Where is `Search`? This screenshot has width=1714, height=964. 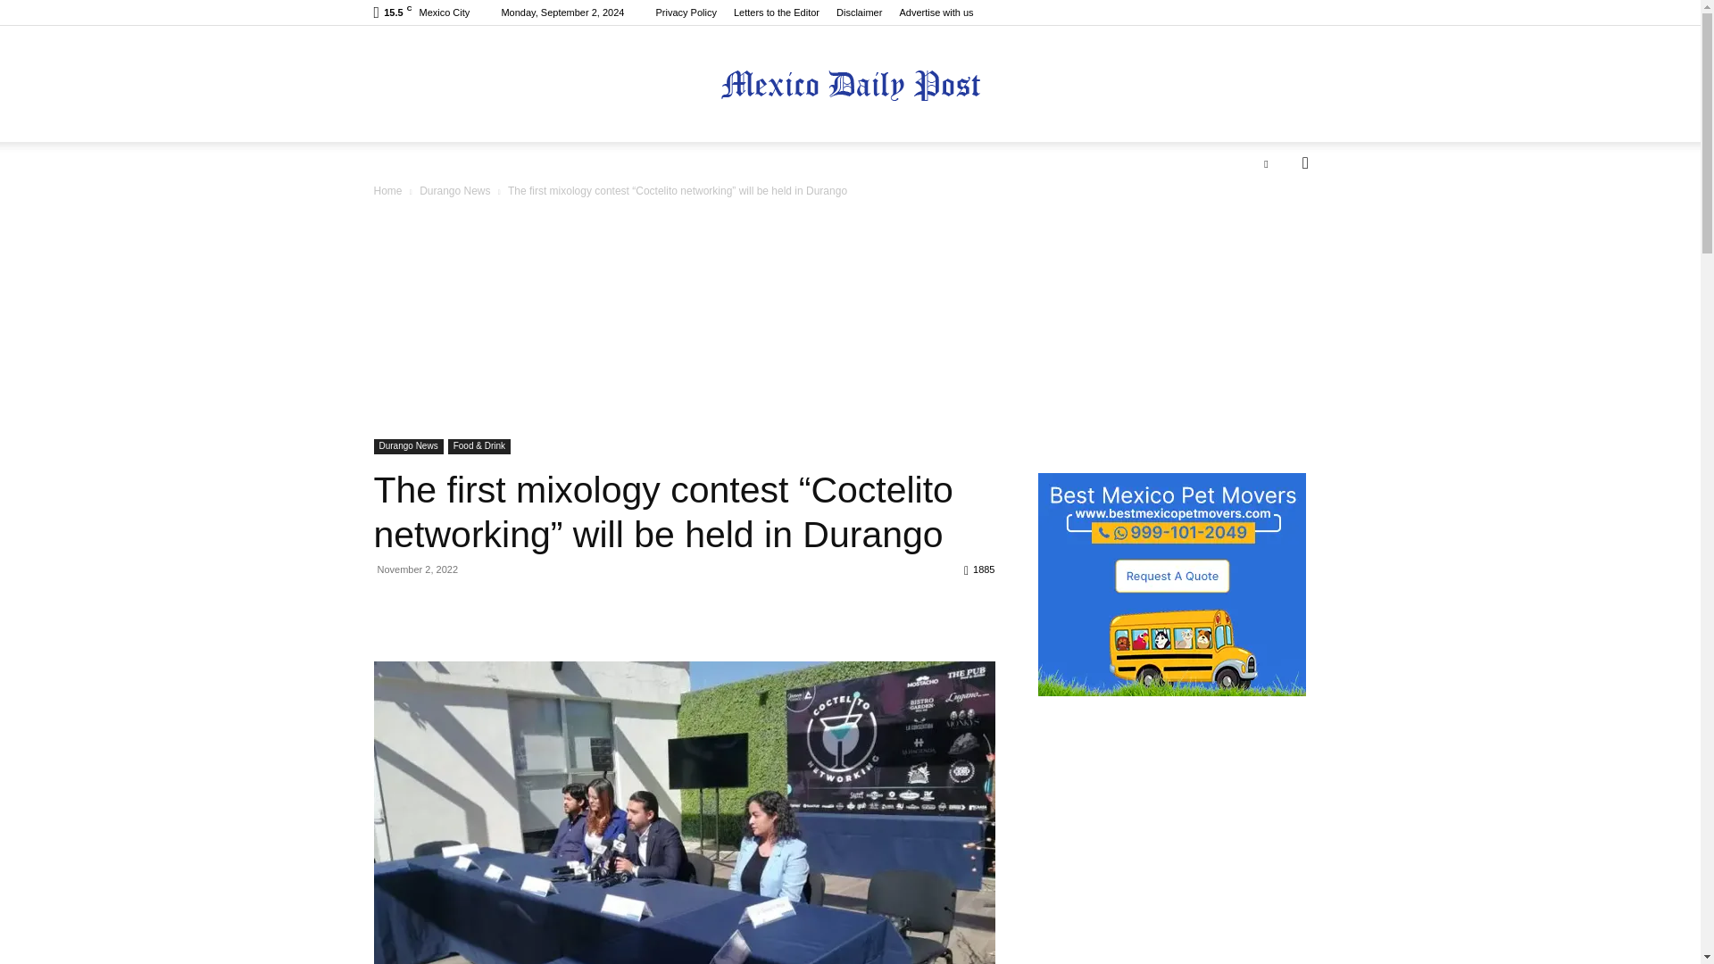 Search is located at coordinates (1277, 234).